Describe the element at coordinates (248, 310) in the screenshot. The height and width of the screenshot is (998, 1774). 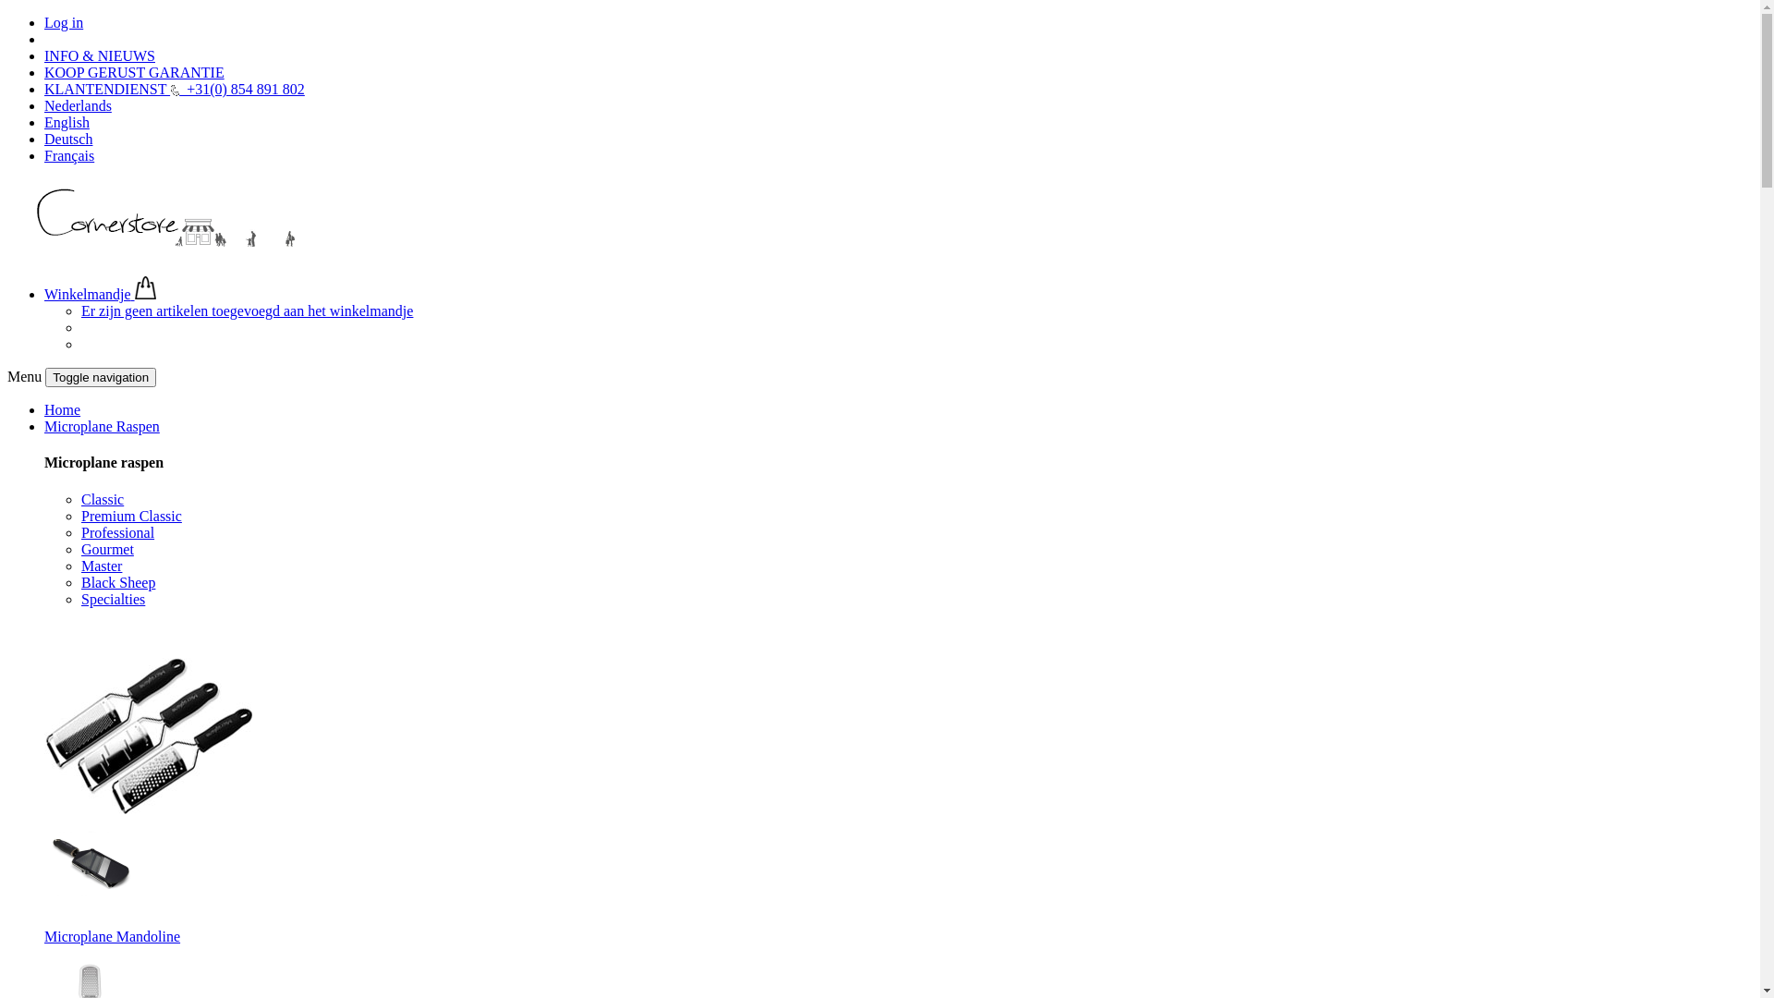
I see `Er zijn geen artikelen toegevoegd aan het winkelmandje` at that location.